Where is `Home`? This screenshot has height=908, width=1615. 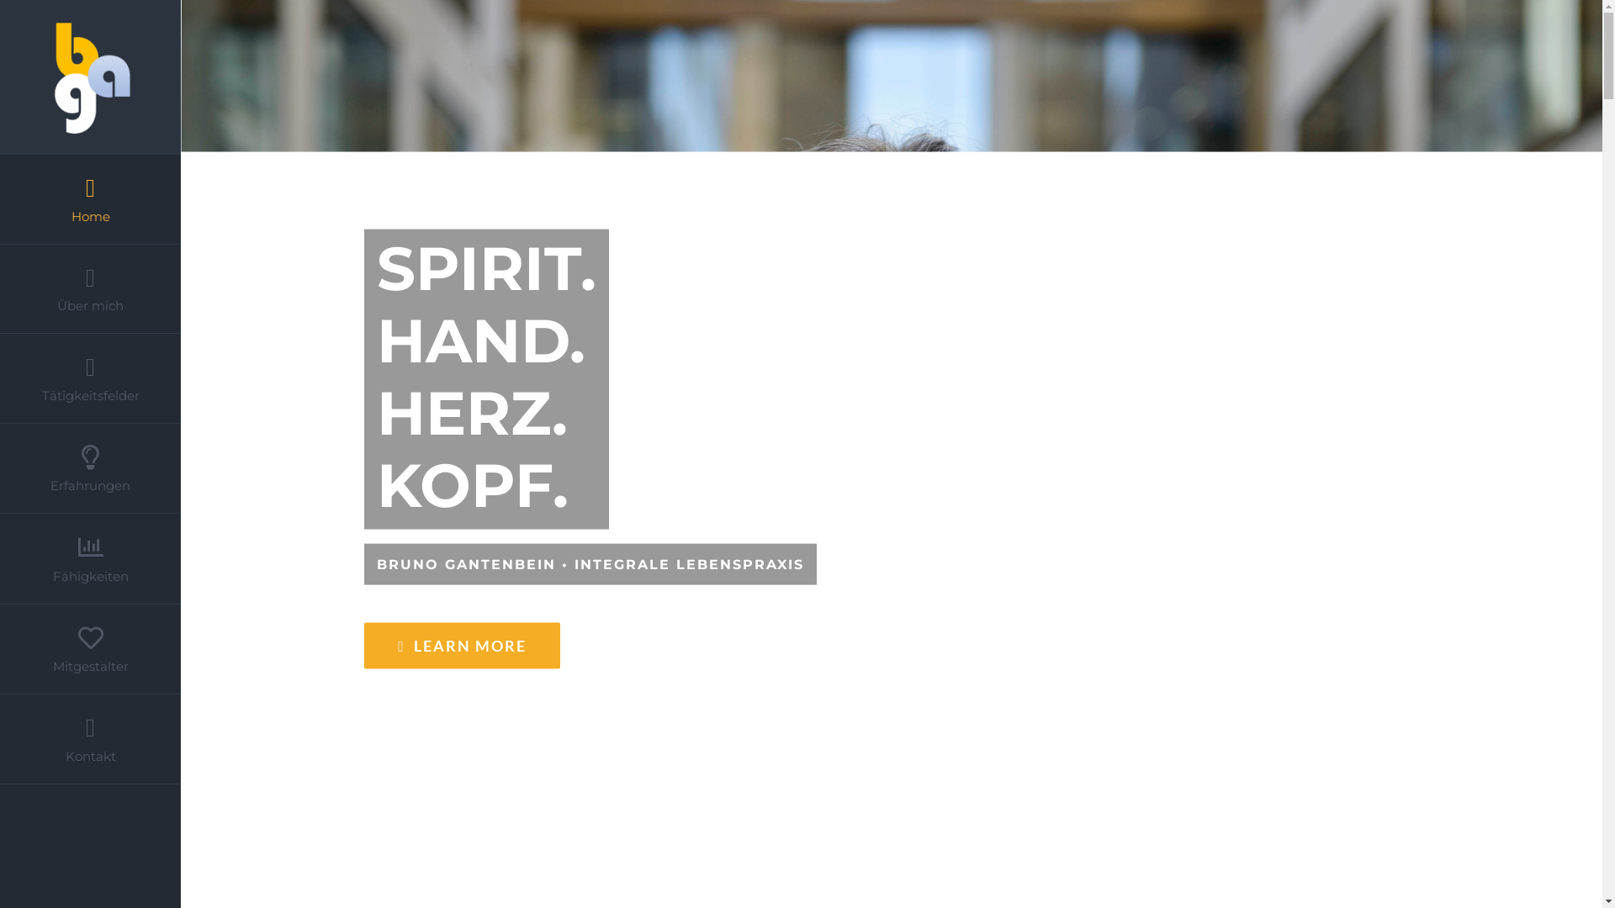 Home is located at coordinates (91, 199).